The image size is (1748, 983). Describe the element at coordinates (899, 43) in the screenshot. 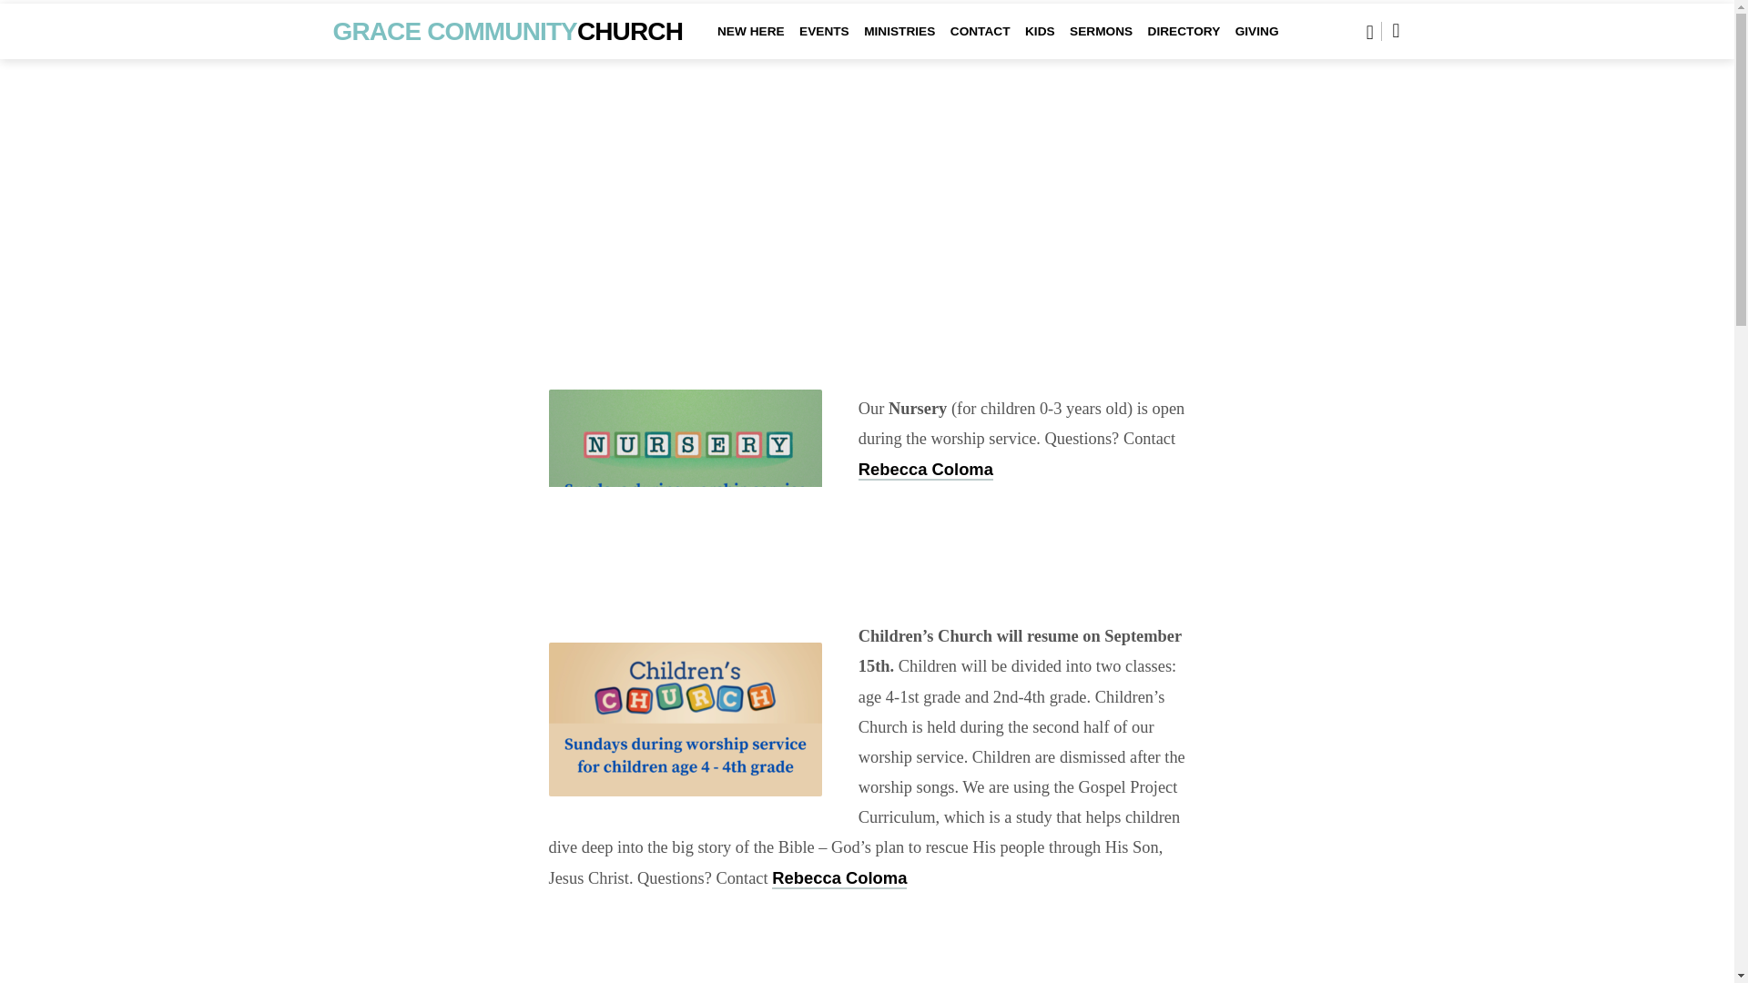

I see `MINISTRIES` at that location.